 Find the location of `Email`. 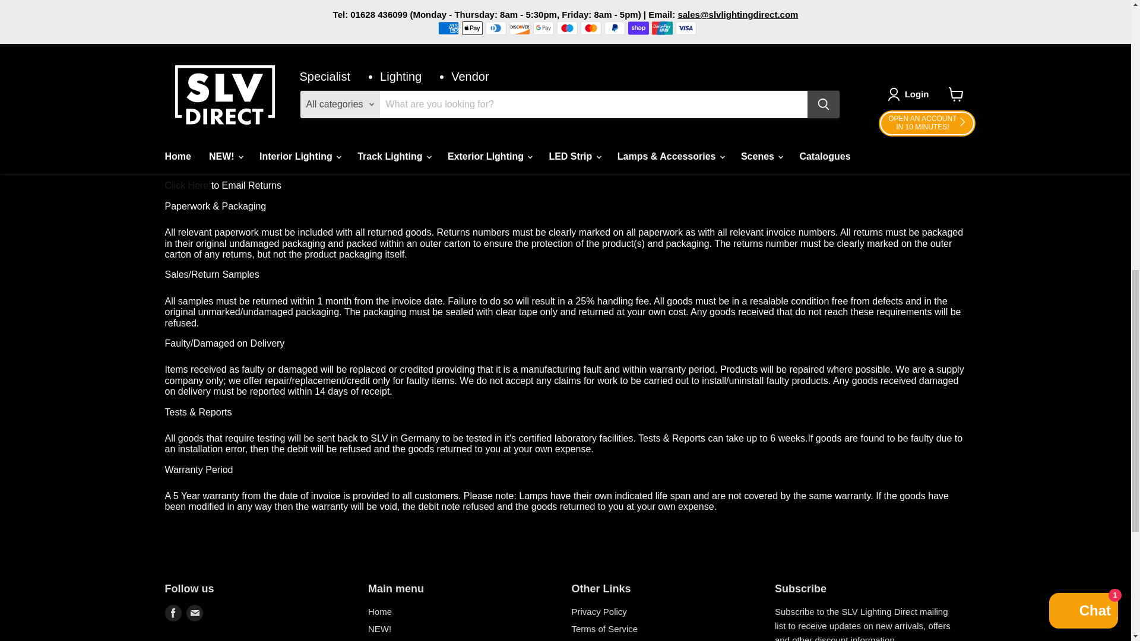

Email is located at coordinates (195, 613).